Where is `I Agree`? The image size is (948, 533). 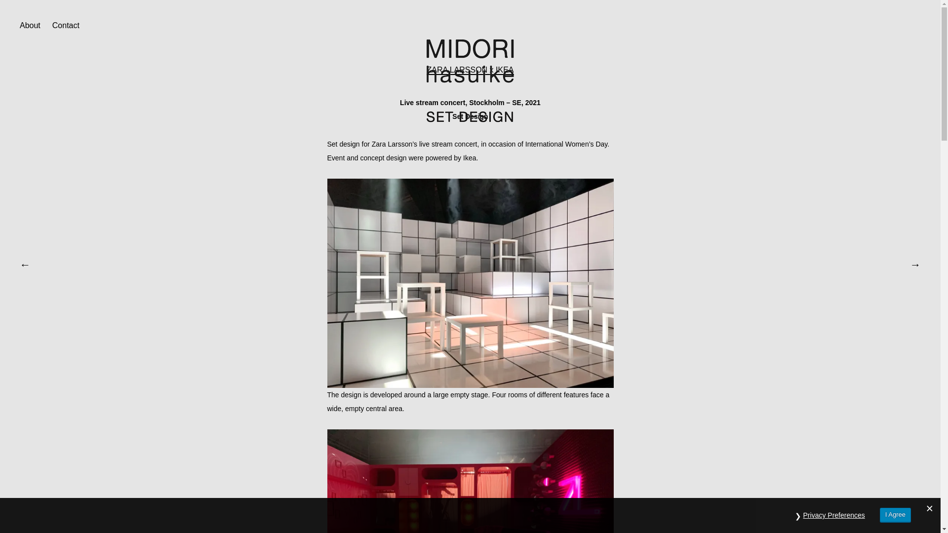
I Agree is located at coordinates (895, 515).